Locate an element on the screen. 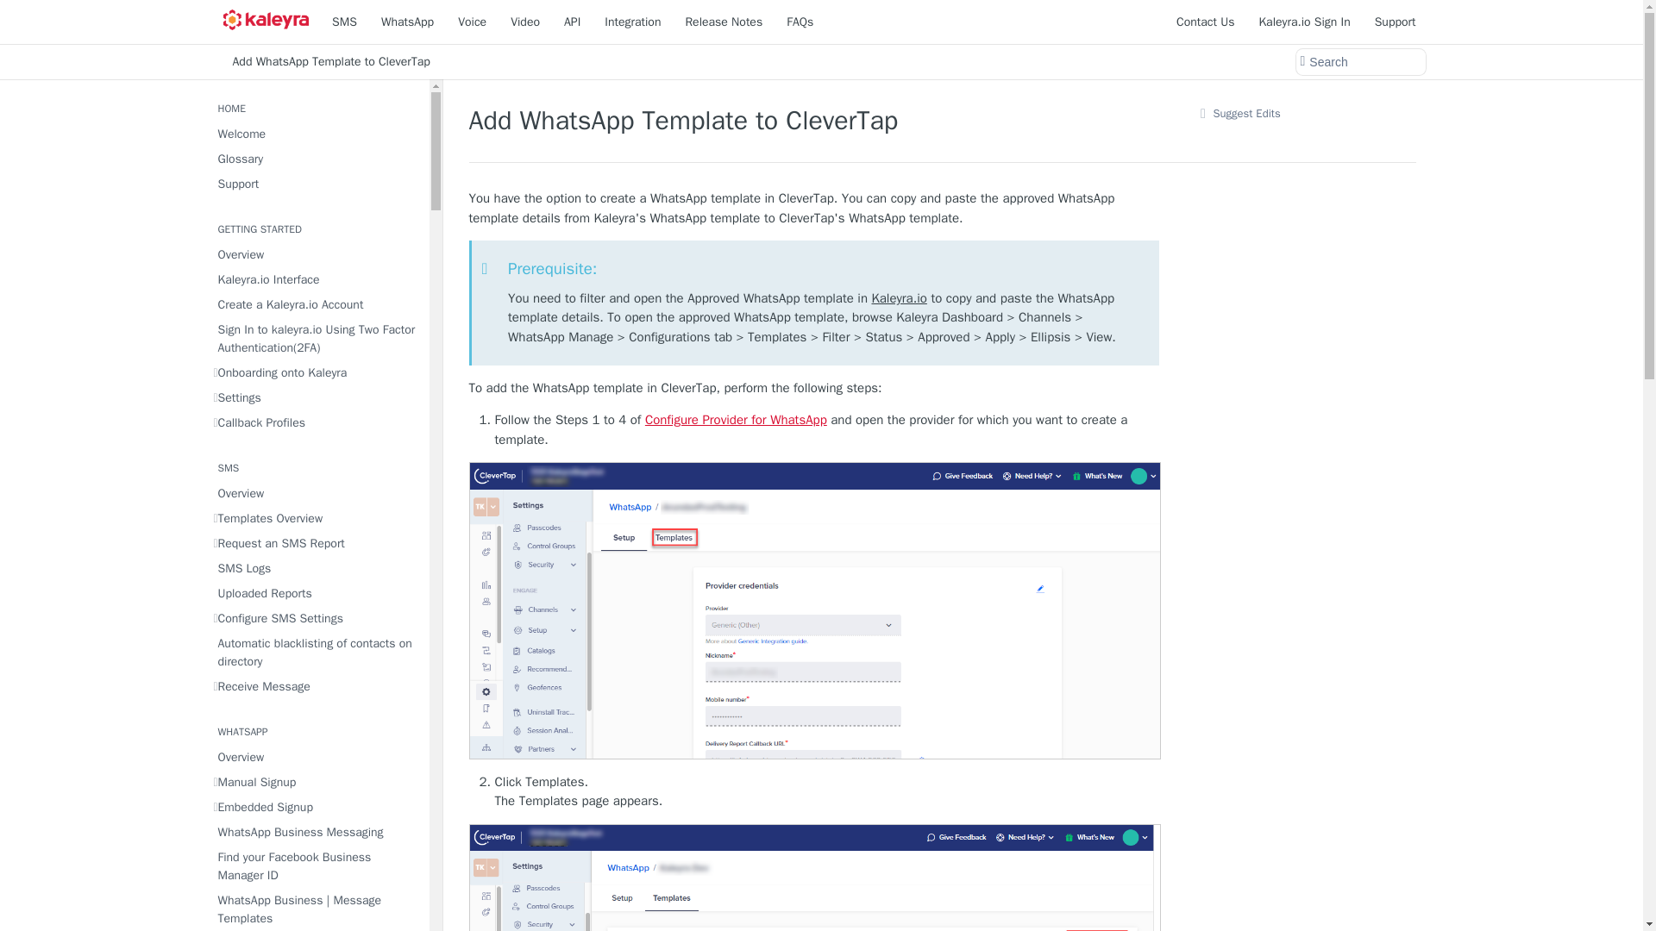  FAQs is located at coordinates (800, 21).